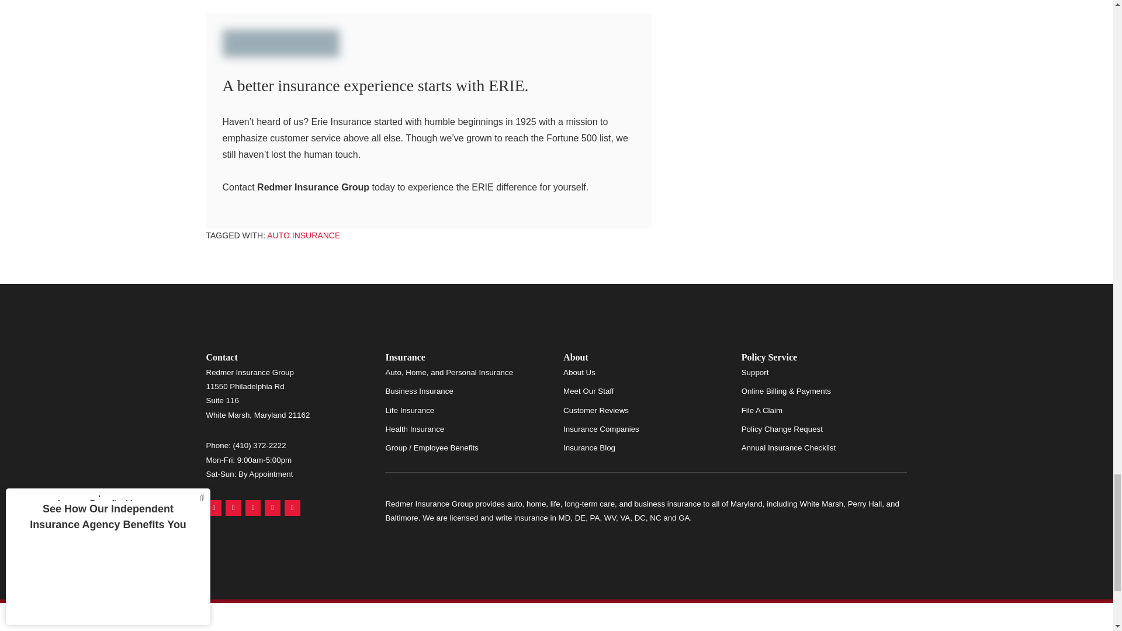  Describe the element at coordinates (303, 235) in the screenshot. I see `Auto Insurance` at that location.